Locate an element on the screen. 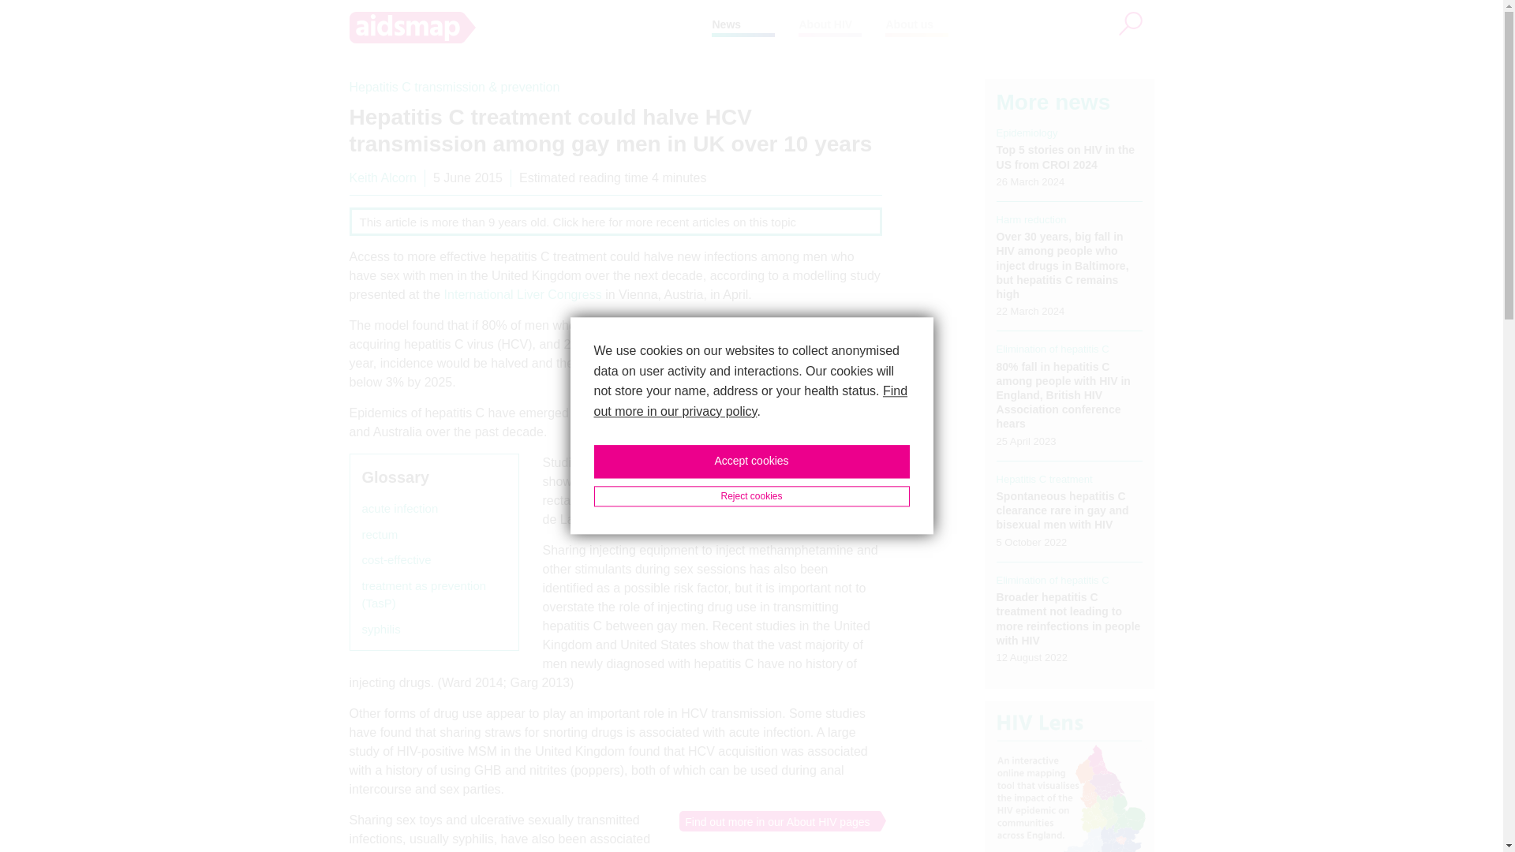 This screenshot has width=1515, height=852. rectum is located at coordinates (379, 535).